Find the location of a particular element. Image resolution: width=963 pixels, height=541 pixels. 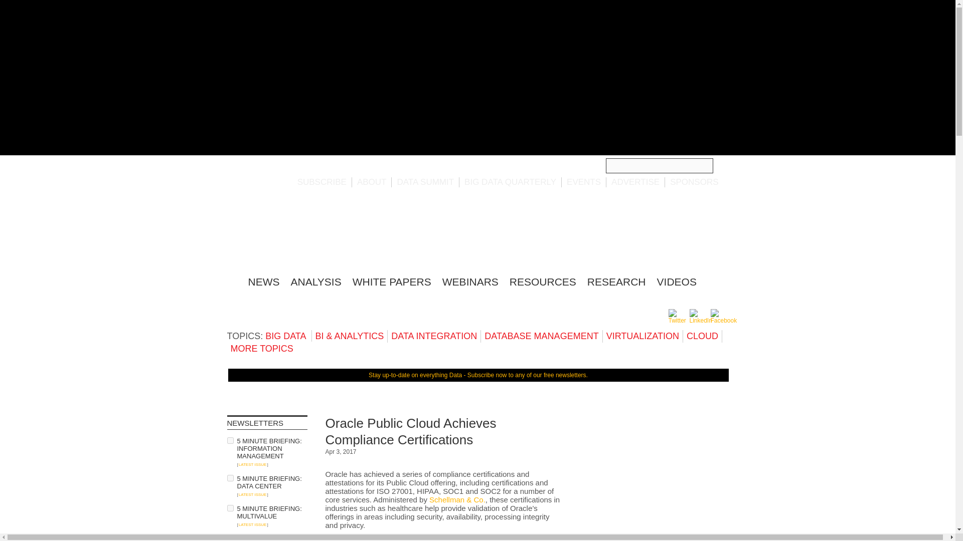

WEBINARS is located at coordinates (470, 282).